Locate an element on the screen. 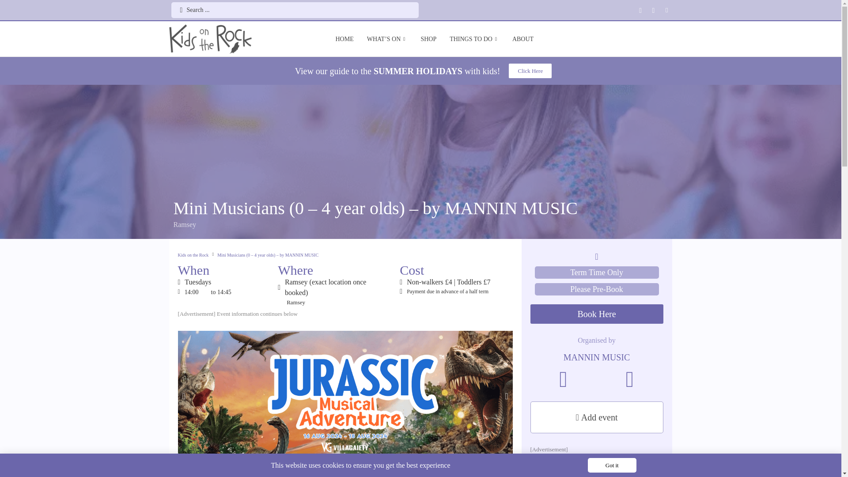  Kids on the Rock is located at coordinates (193, 254).